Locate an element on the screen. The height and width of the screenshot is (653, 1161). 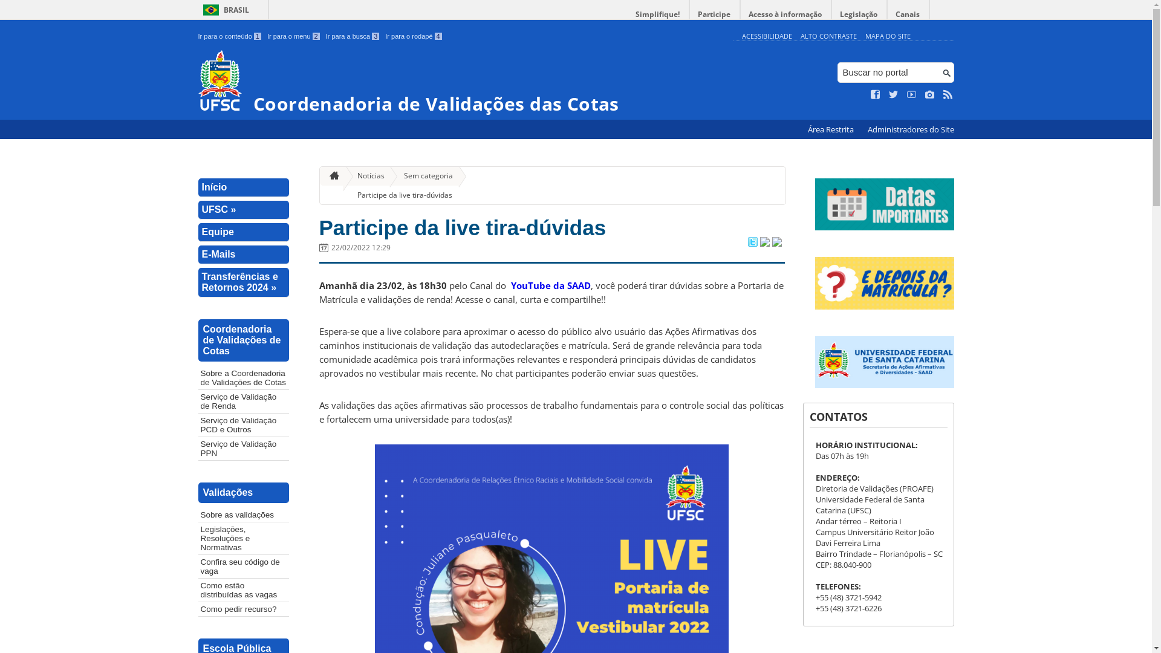
Canais is located at coordinates (908, 15).